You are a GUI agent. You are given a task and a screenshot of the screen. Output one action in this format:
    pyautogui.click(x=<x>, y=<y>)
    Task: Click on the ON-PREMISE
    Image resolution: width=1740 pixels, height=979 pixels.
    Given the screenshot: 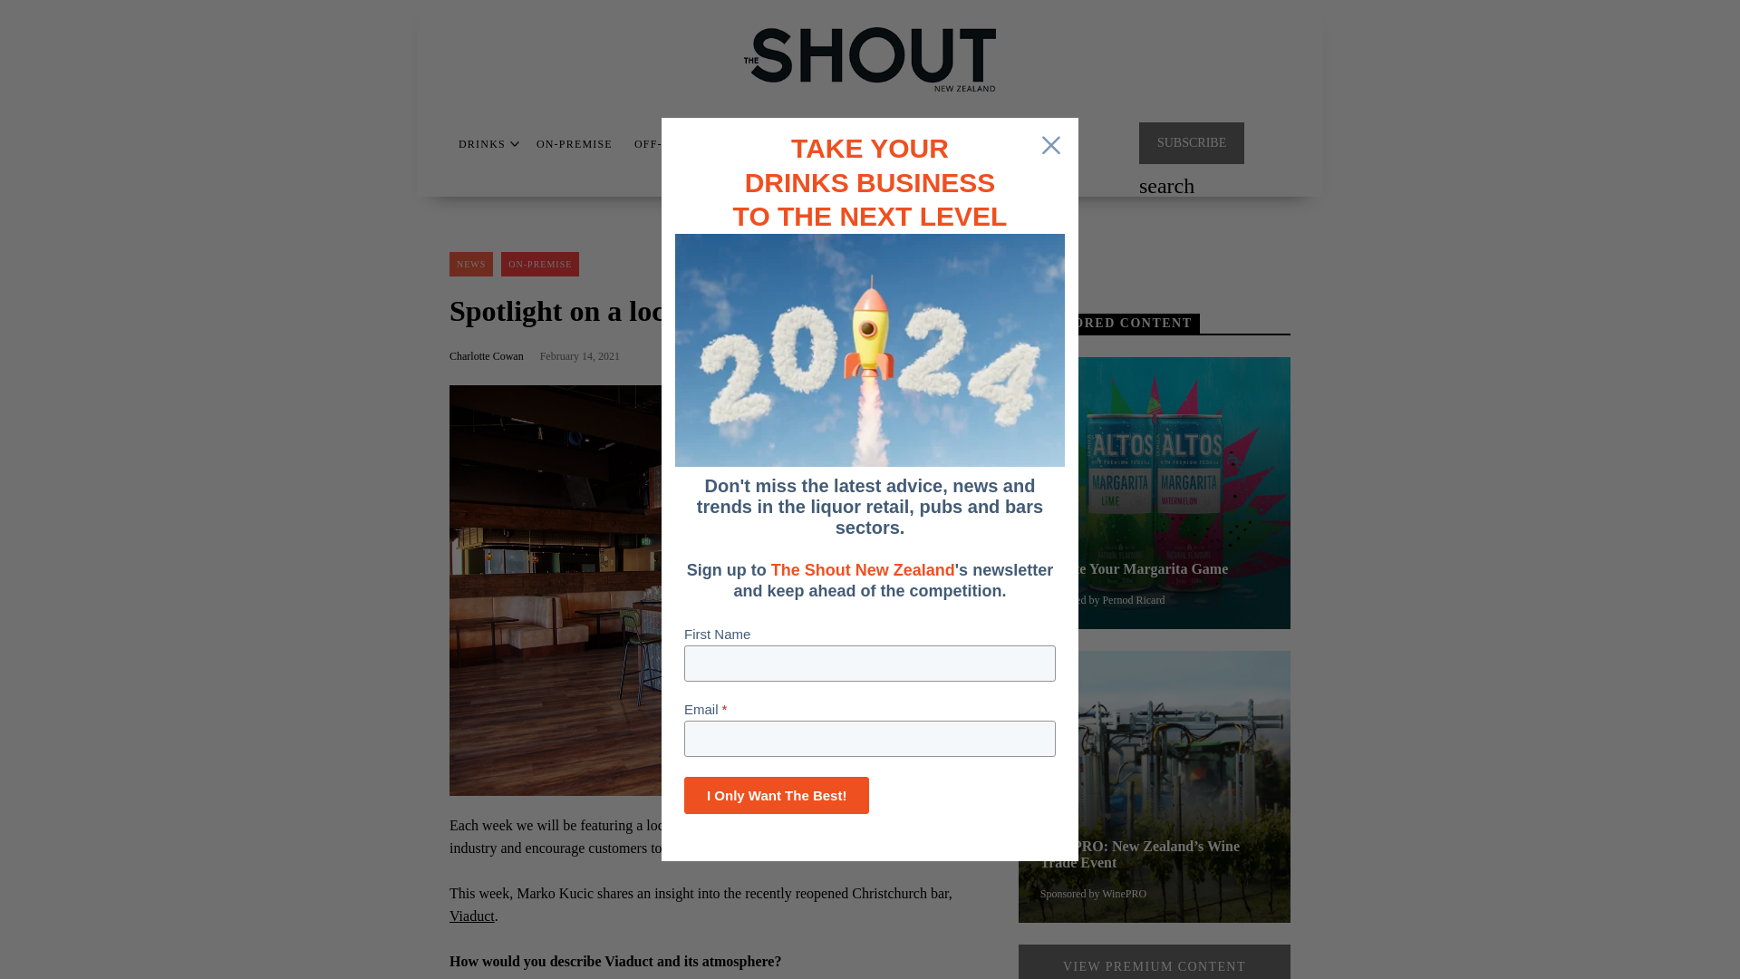 What is the action you would take?
    pyautogui.click(x=574, y=144)
    